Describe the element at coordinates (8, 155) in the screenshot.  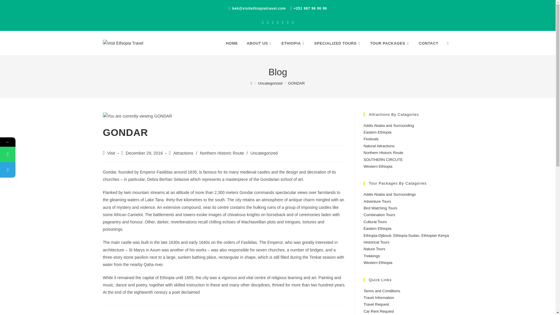
I see `WhatsApp` at that location.